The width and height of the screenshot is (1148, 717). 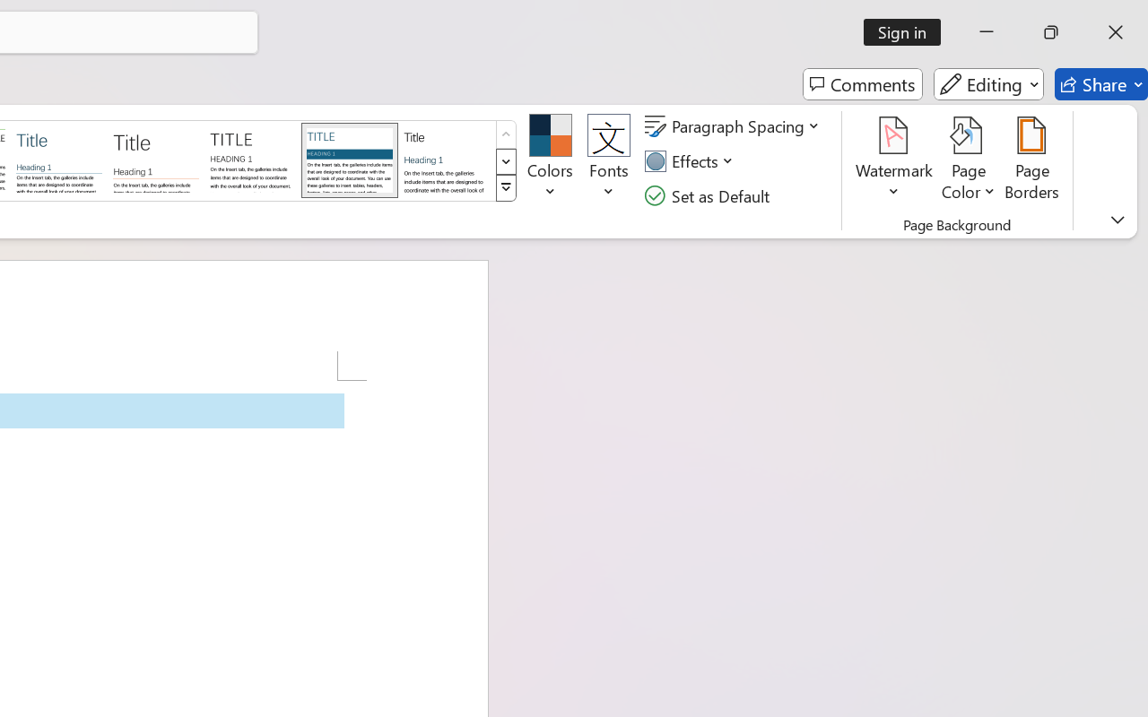 What do you see at coordinates (1032, 161) in the screenshot?
I see `Page Borders...` at bounding box center [1032, 161].